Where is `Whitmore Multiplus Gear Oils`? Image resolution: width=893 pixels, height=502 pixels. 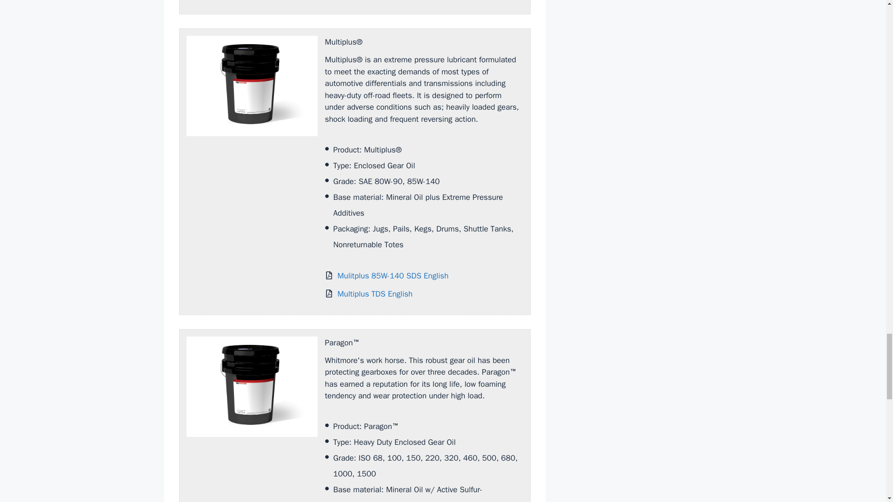
Whitmore Multiplus Gear Oils is located at coordinates (251, 86).